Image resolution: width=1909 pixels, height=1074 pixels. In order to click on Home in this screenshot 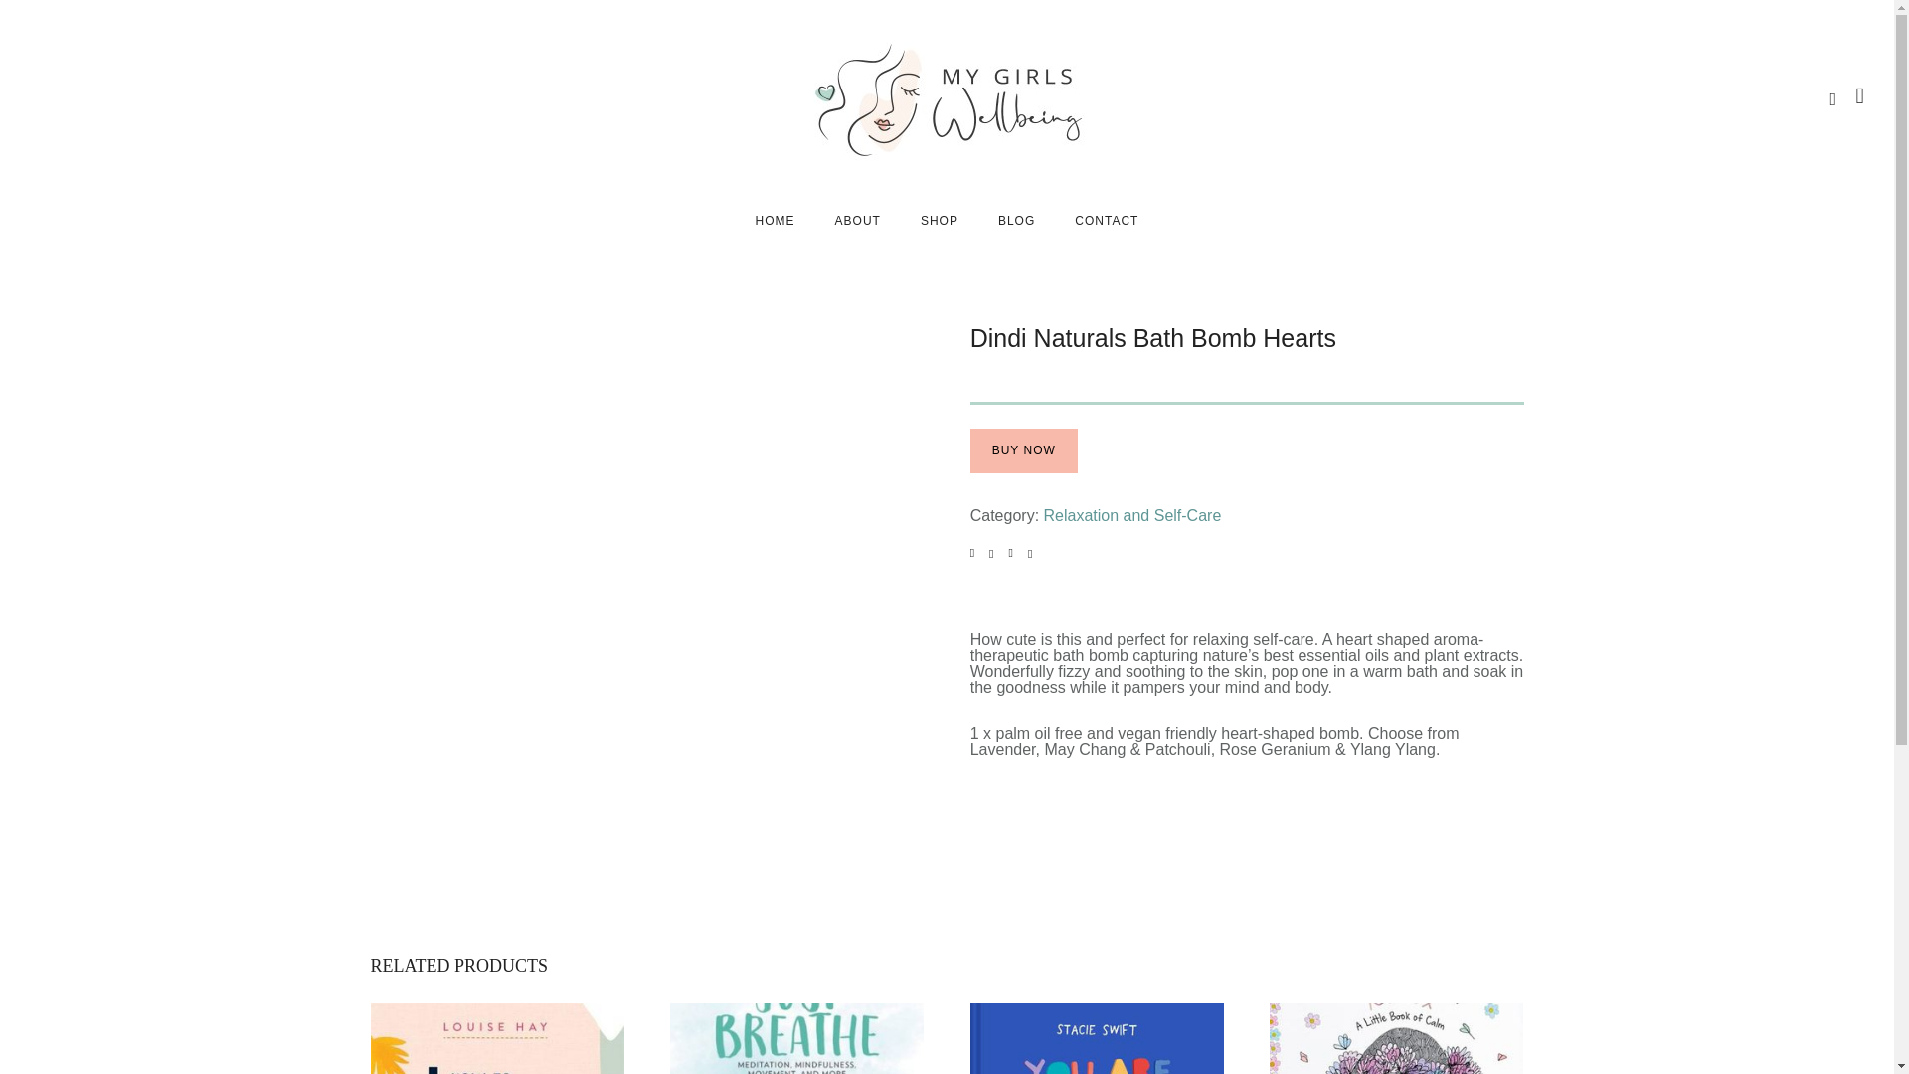, I will do `click(775, 220)`.